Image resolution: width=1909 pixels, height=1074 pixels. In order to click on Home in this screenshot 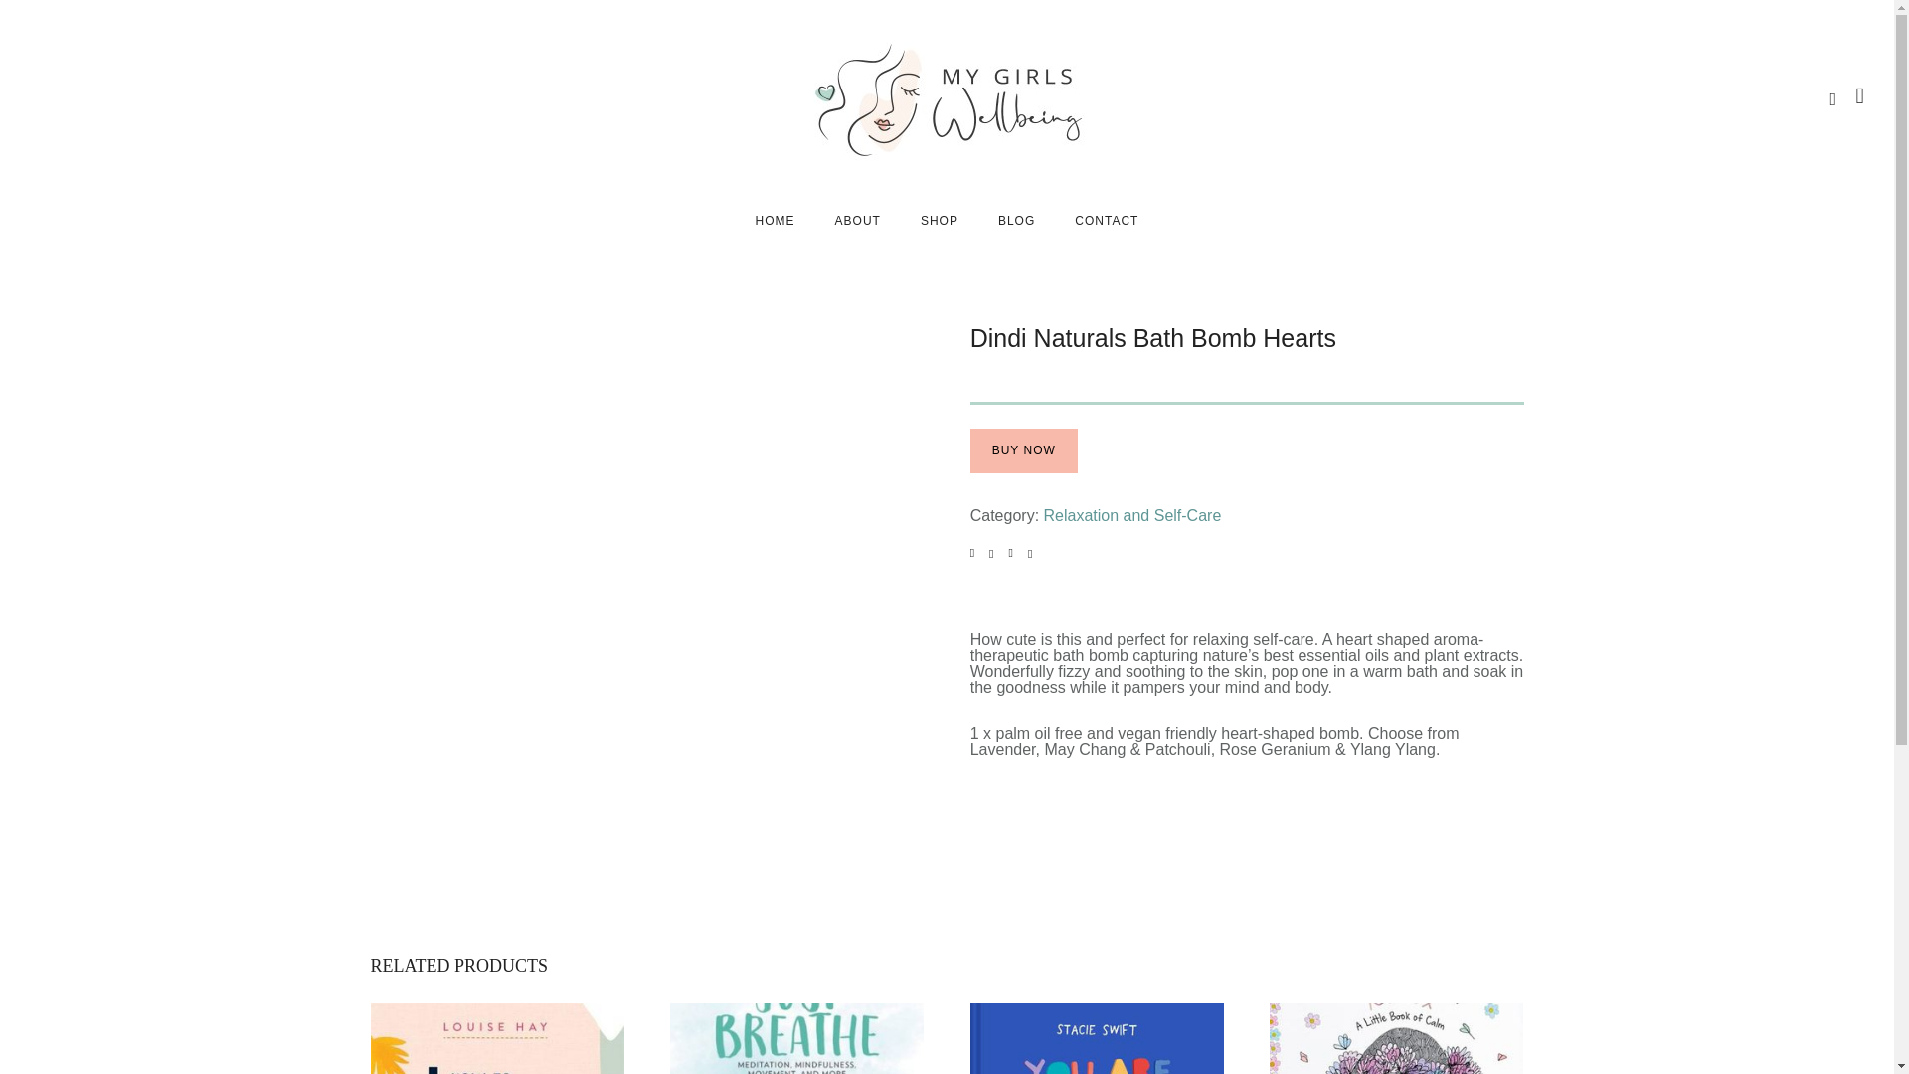, I will do `click(775, 220)`.